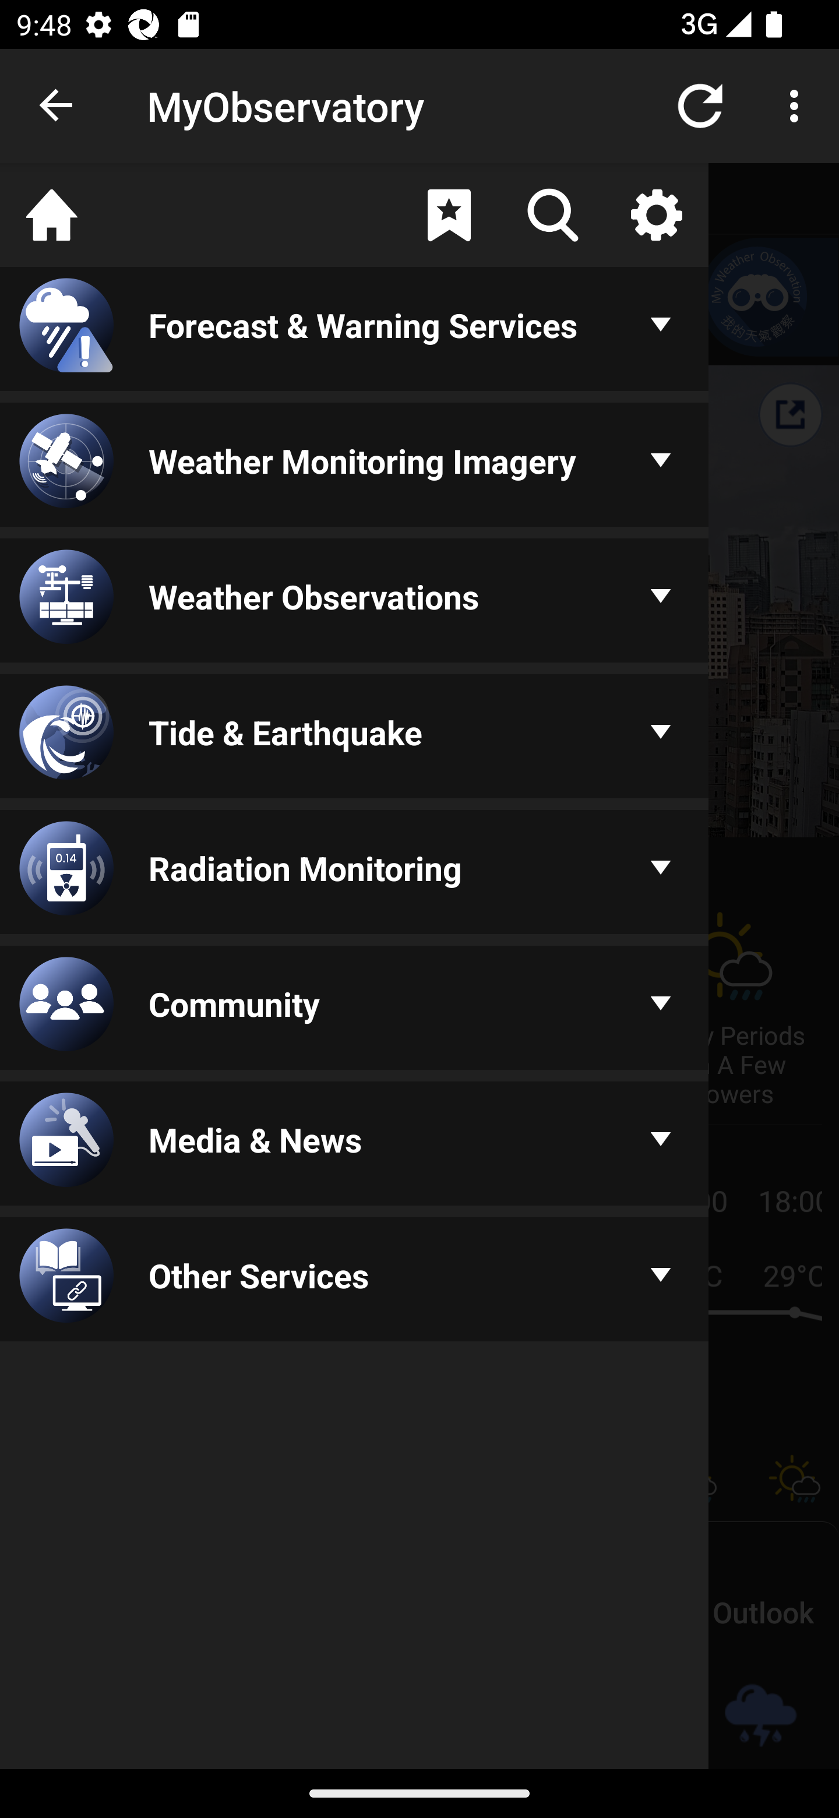  What do you see at coordinates (354, 465) in the screenshot?
I see `Weather Monitoring Imagery Collapsed` at bounding box center [354, 465].